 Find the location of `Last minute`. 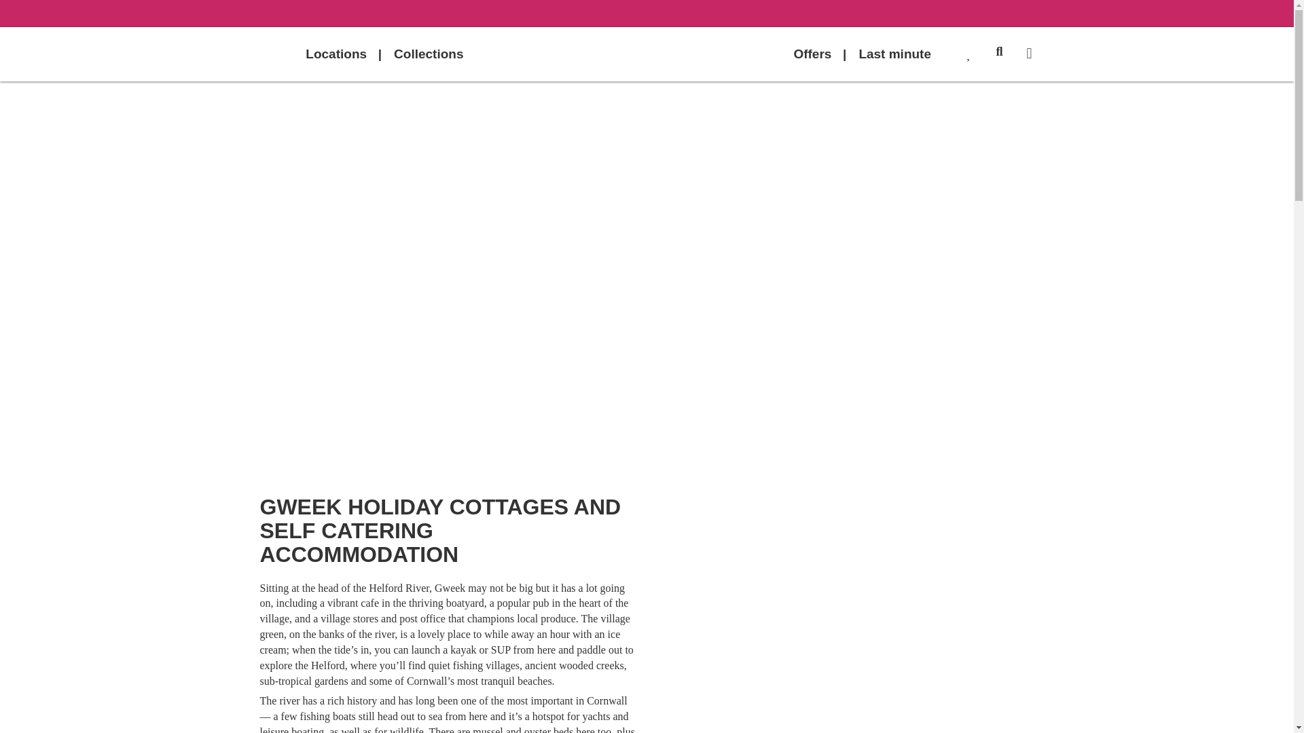

Last minute is located at coordinates (894, 53).